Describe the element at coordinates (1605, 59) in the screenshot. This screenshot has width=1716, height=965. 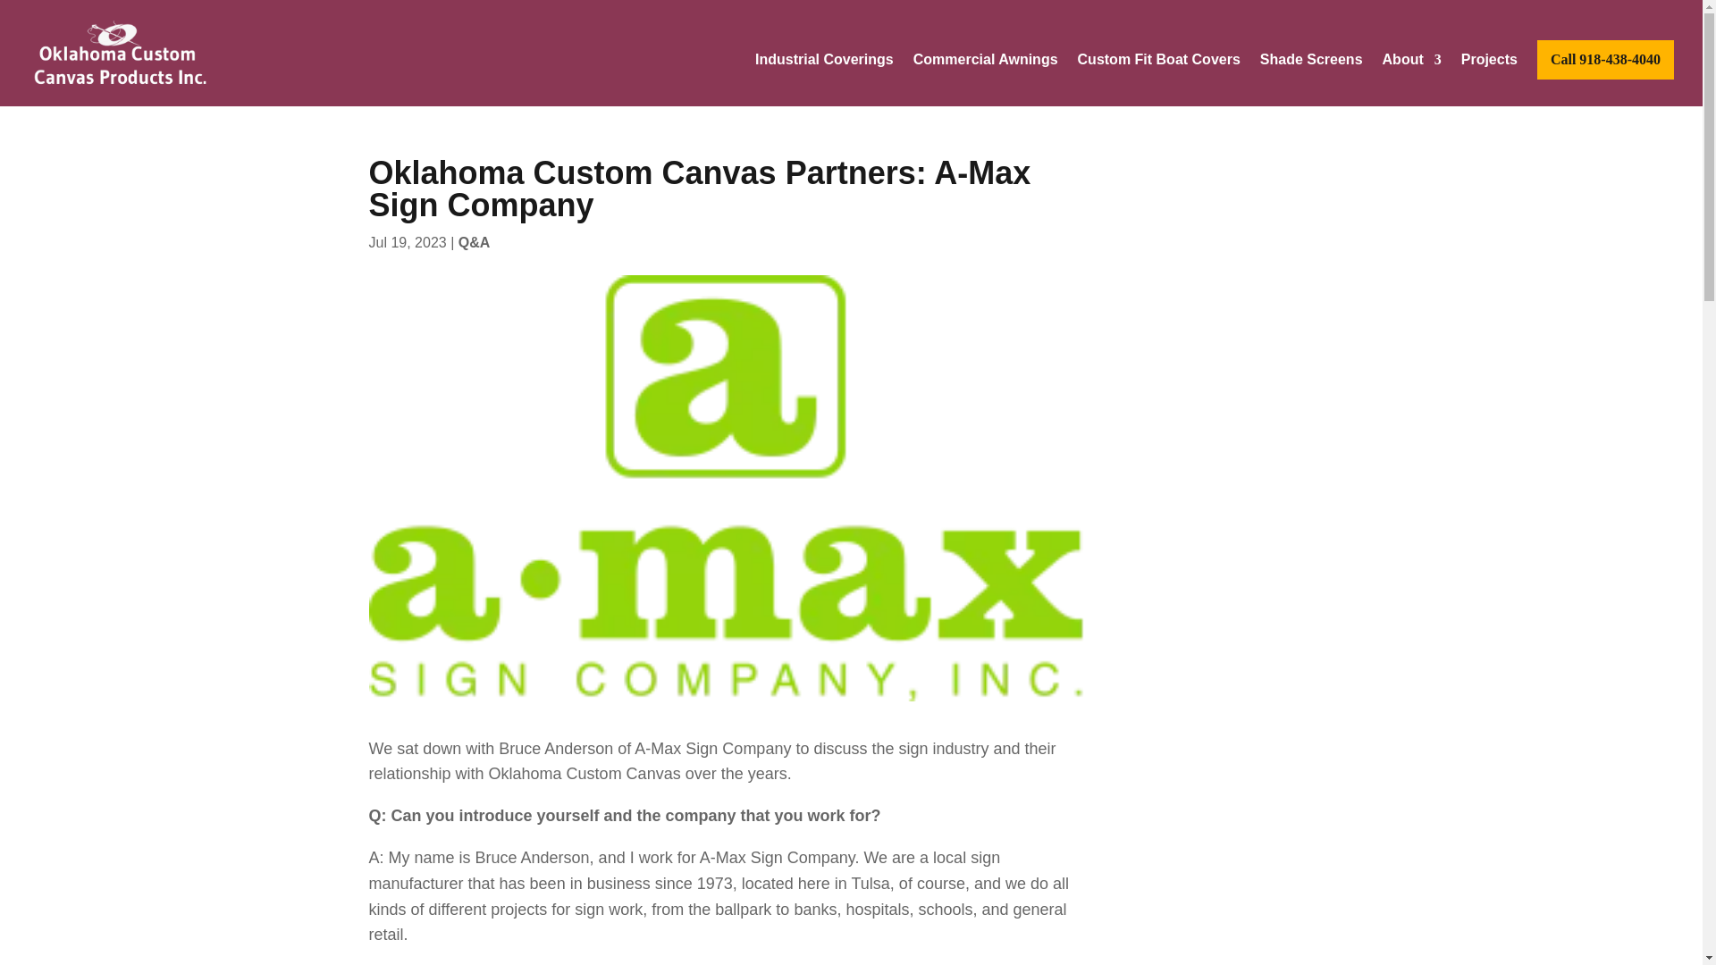
I see `Call 918-438-4040` at that location.